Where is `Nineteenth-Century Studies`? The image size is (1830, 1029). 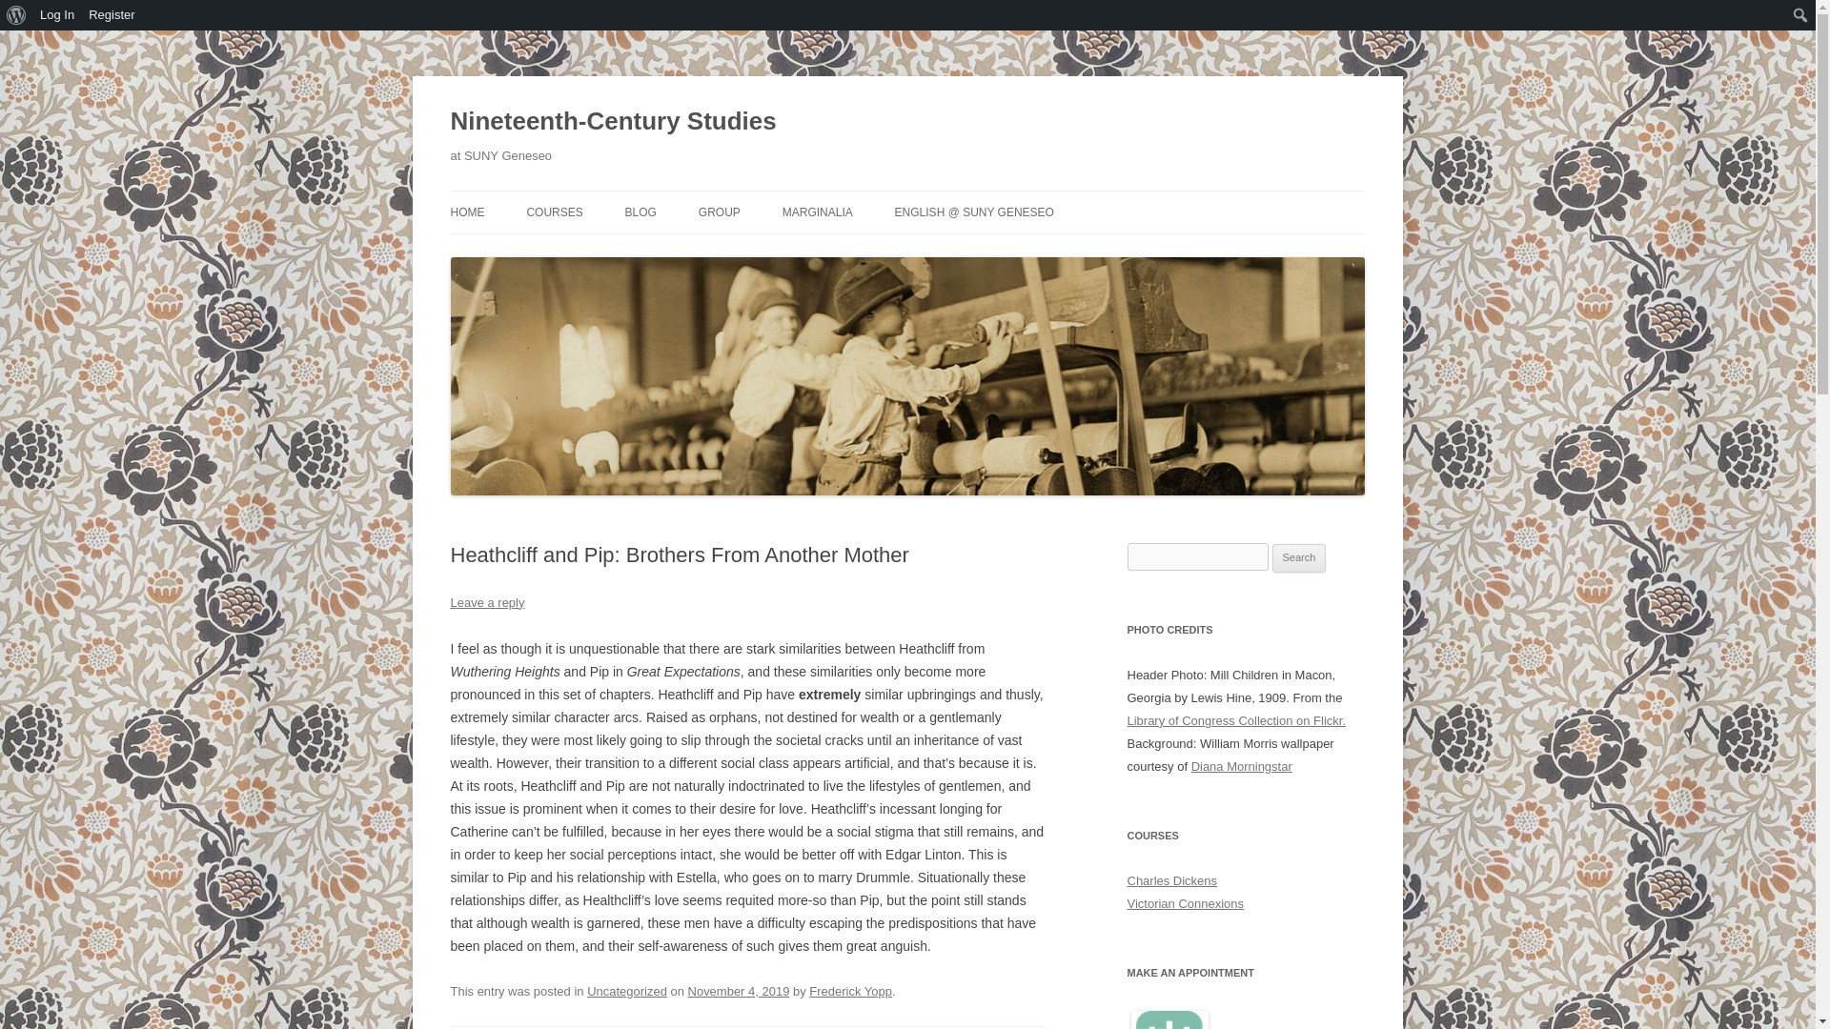 Nineteenth-Century Studies is located at coordinates (613, 122).